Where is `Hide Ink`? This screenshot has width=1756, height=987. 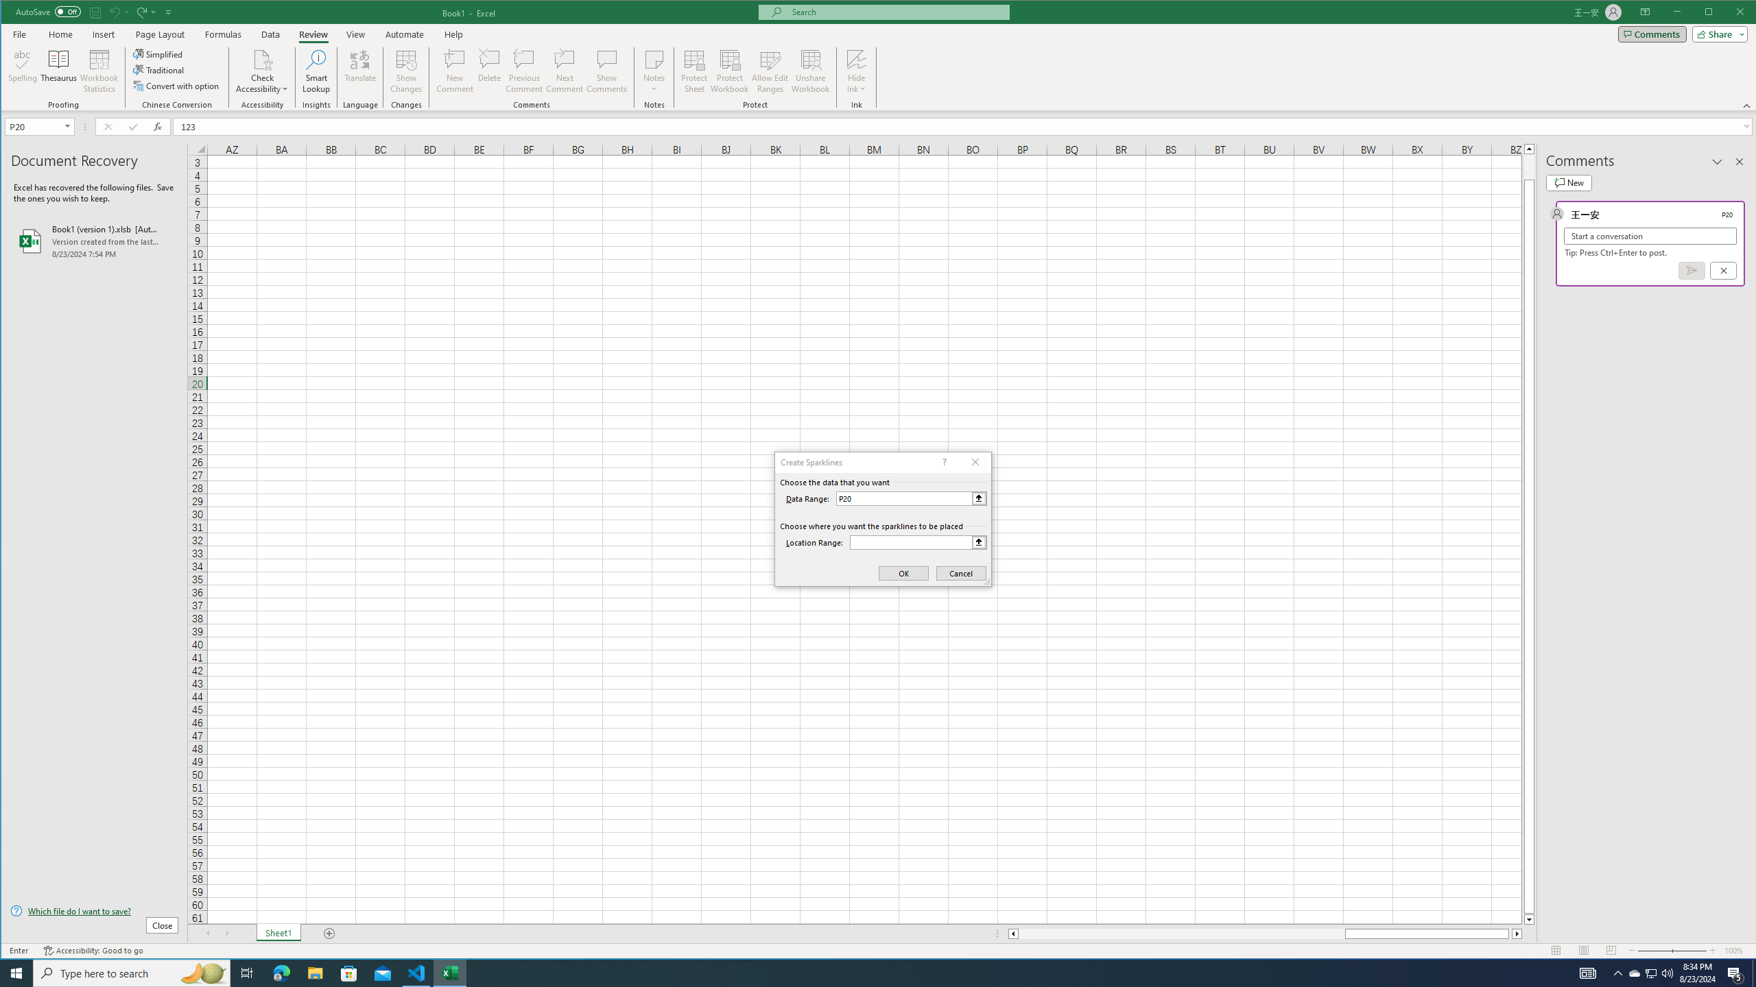
Hide Ink is located at coordinates (856, 71).